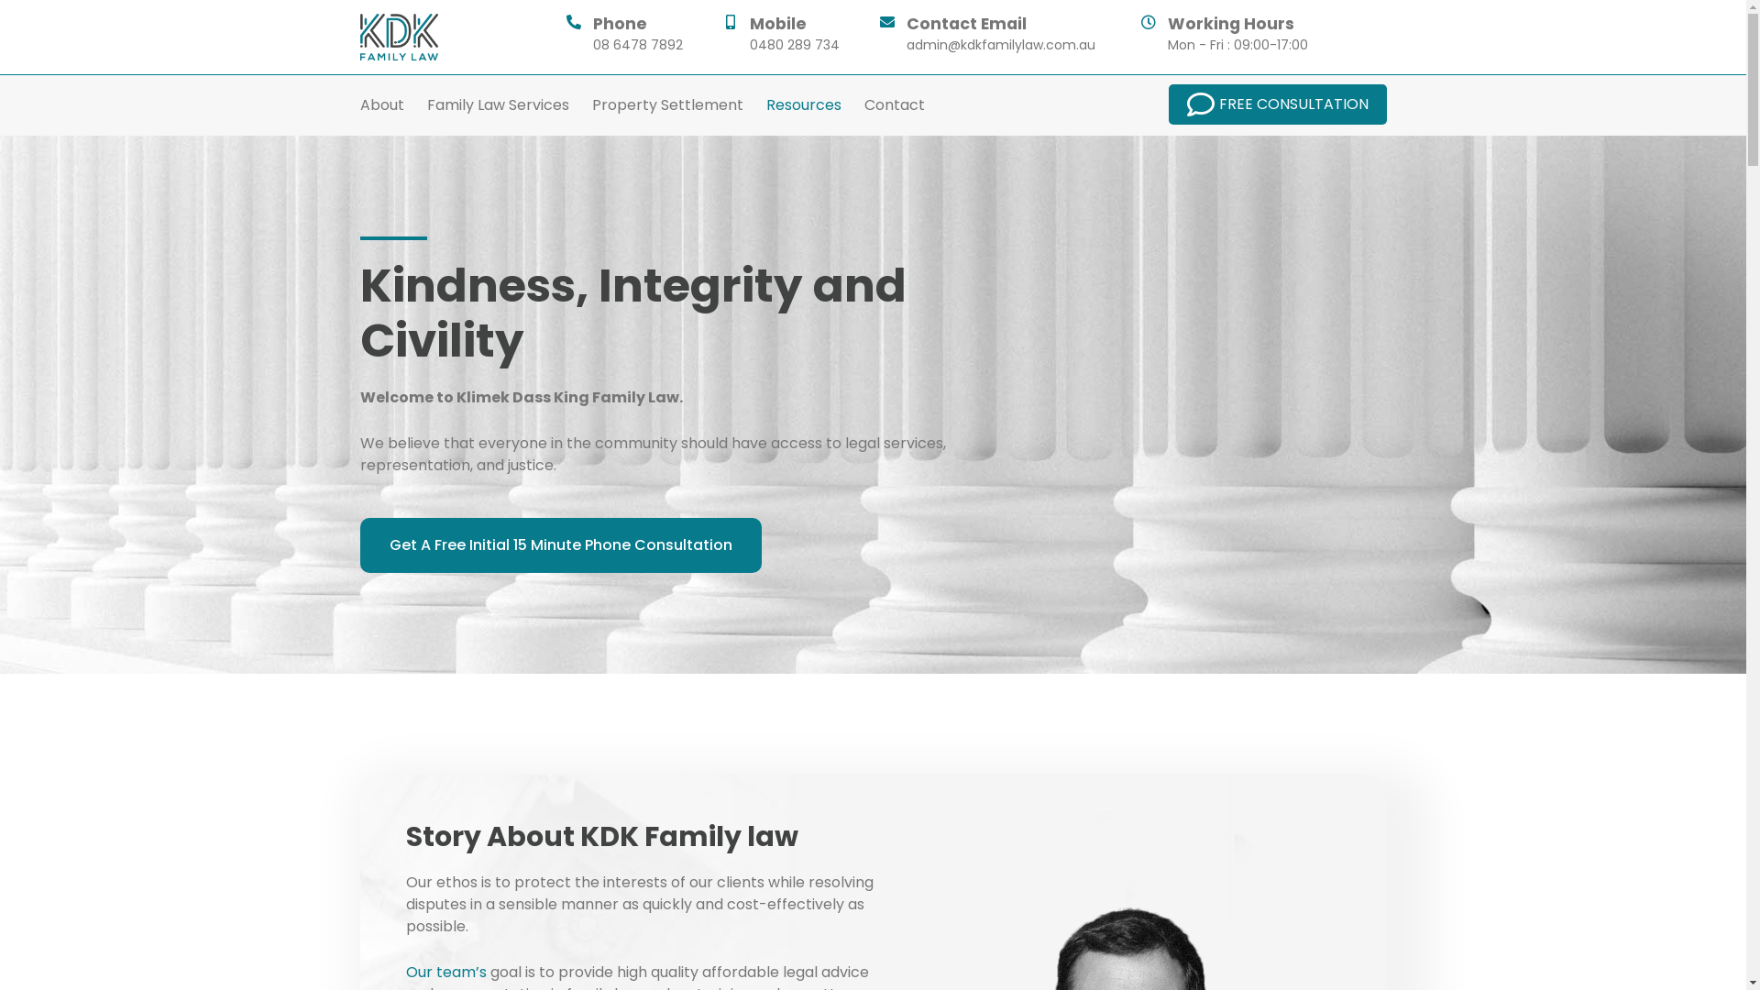 This screenshot has height=990, width=1760. Describe the element at coordinates (1231, 24) in the screenshot. I see `Working Hours` at that location.